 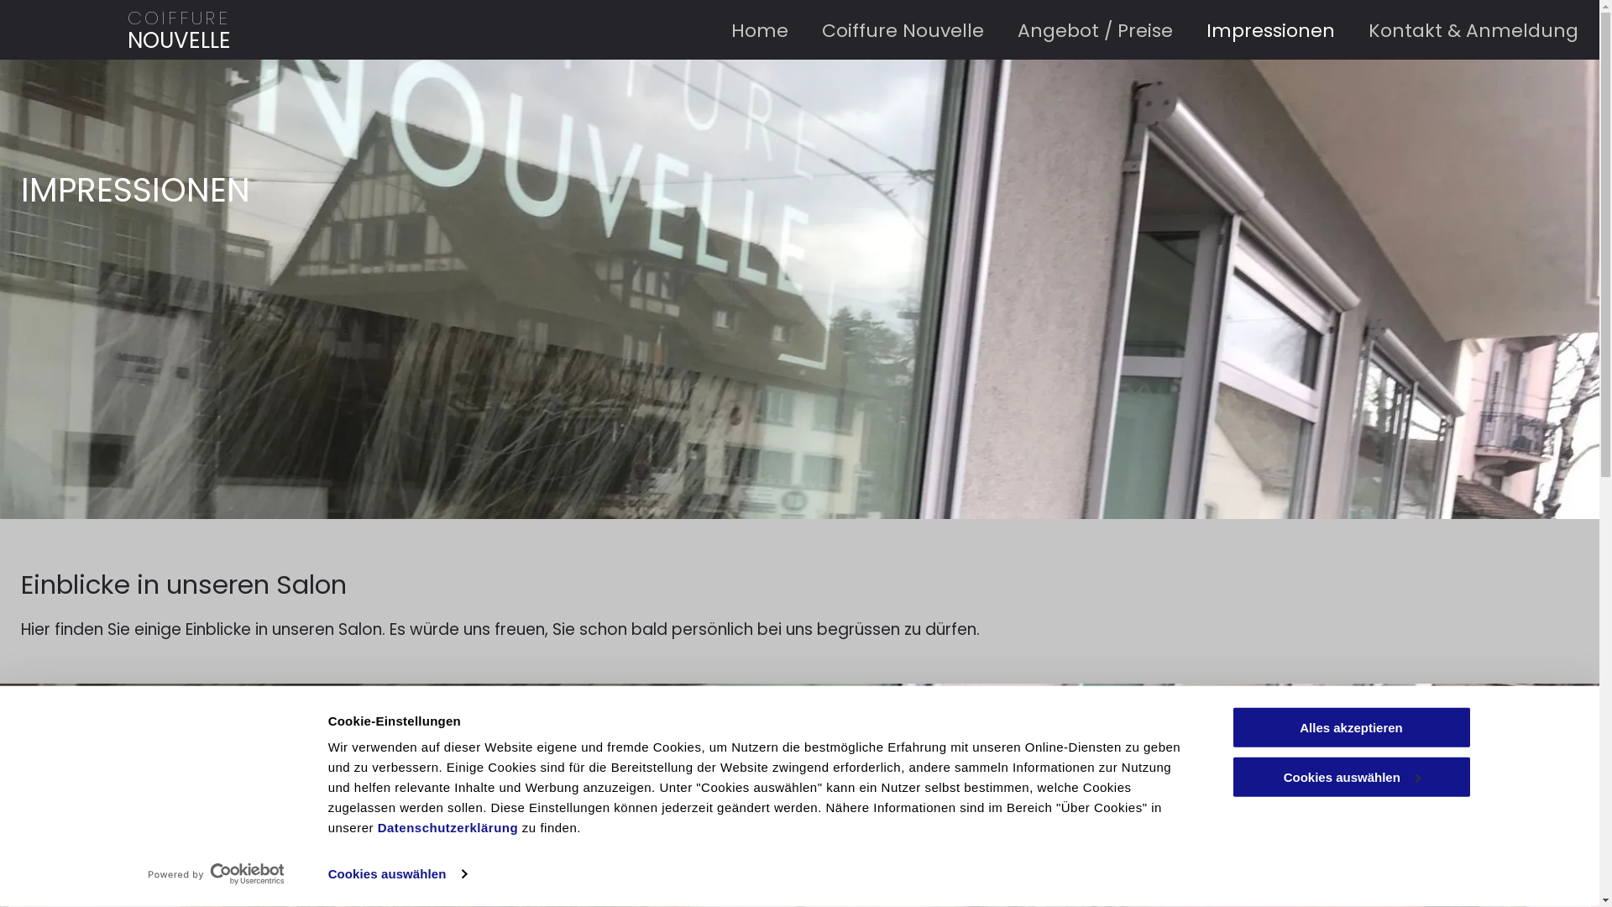 I want to click on Angebot / Preise, so click(x=1078, y=29).